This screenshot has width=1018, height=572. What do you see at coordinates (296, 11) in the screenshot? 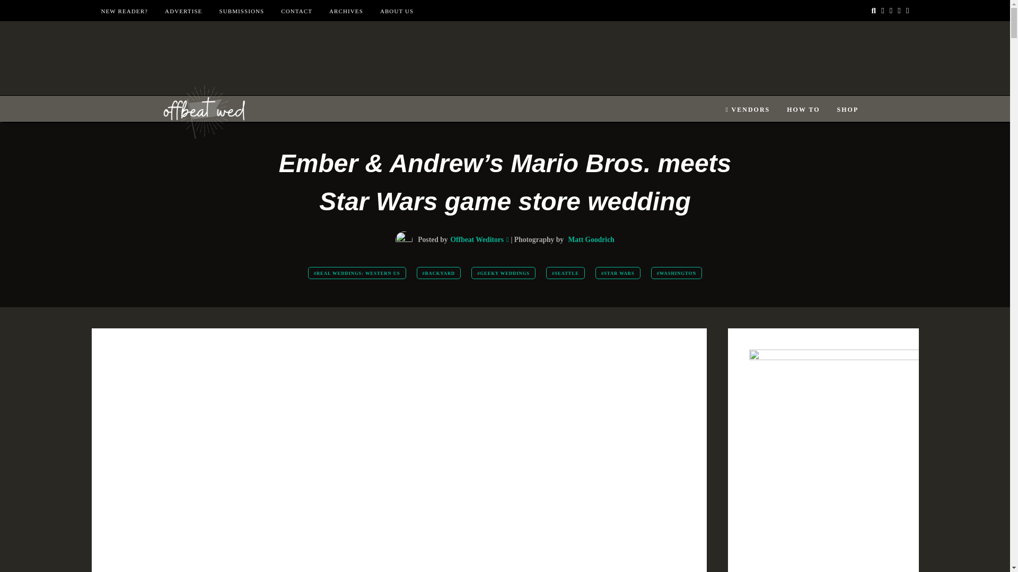
I see `CONTACT` at bounding box center [296, 11].